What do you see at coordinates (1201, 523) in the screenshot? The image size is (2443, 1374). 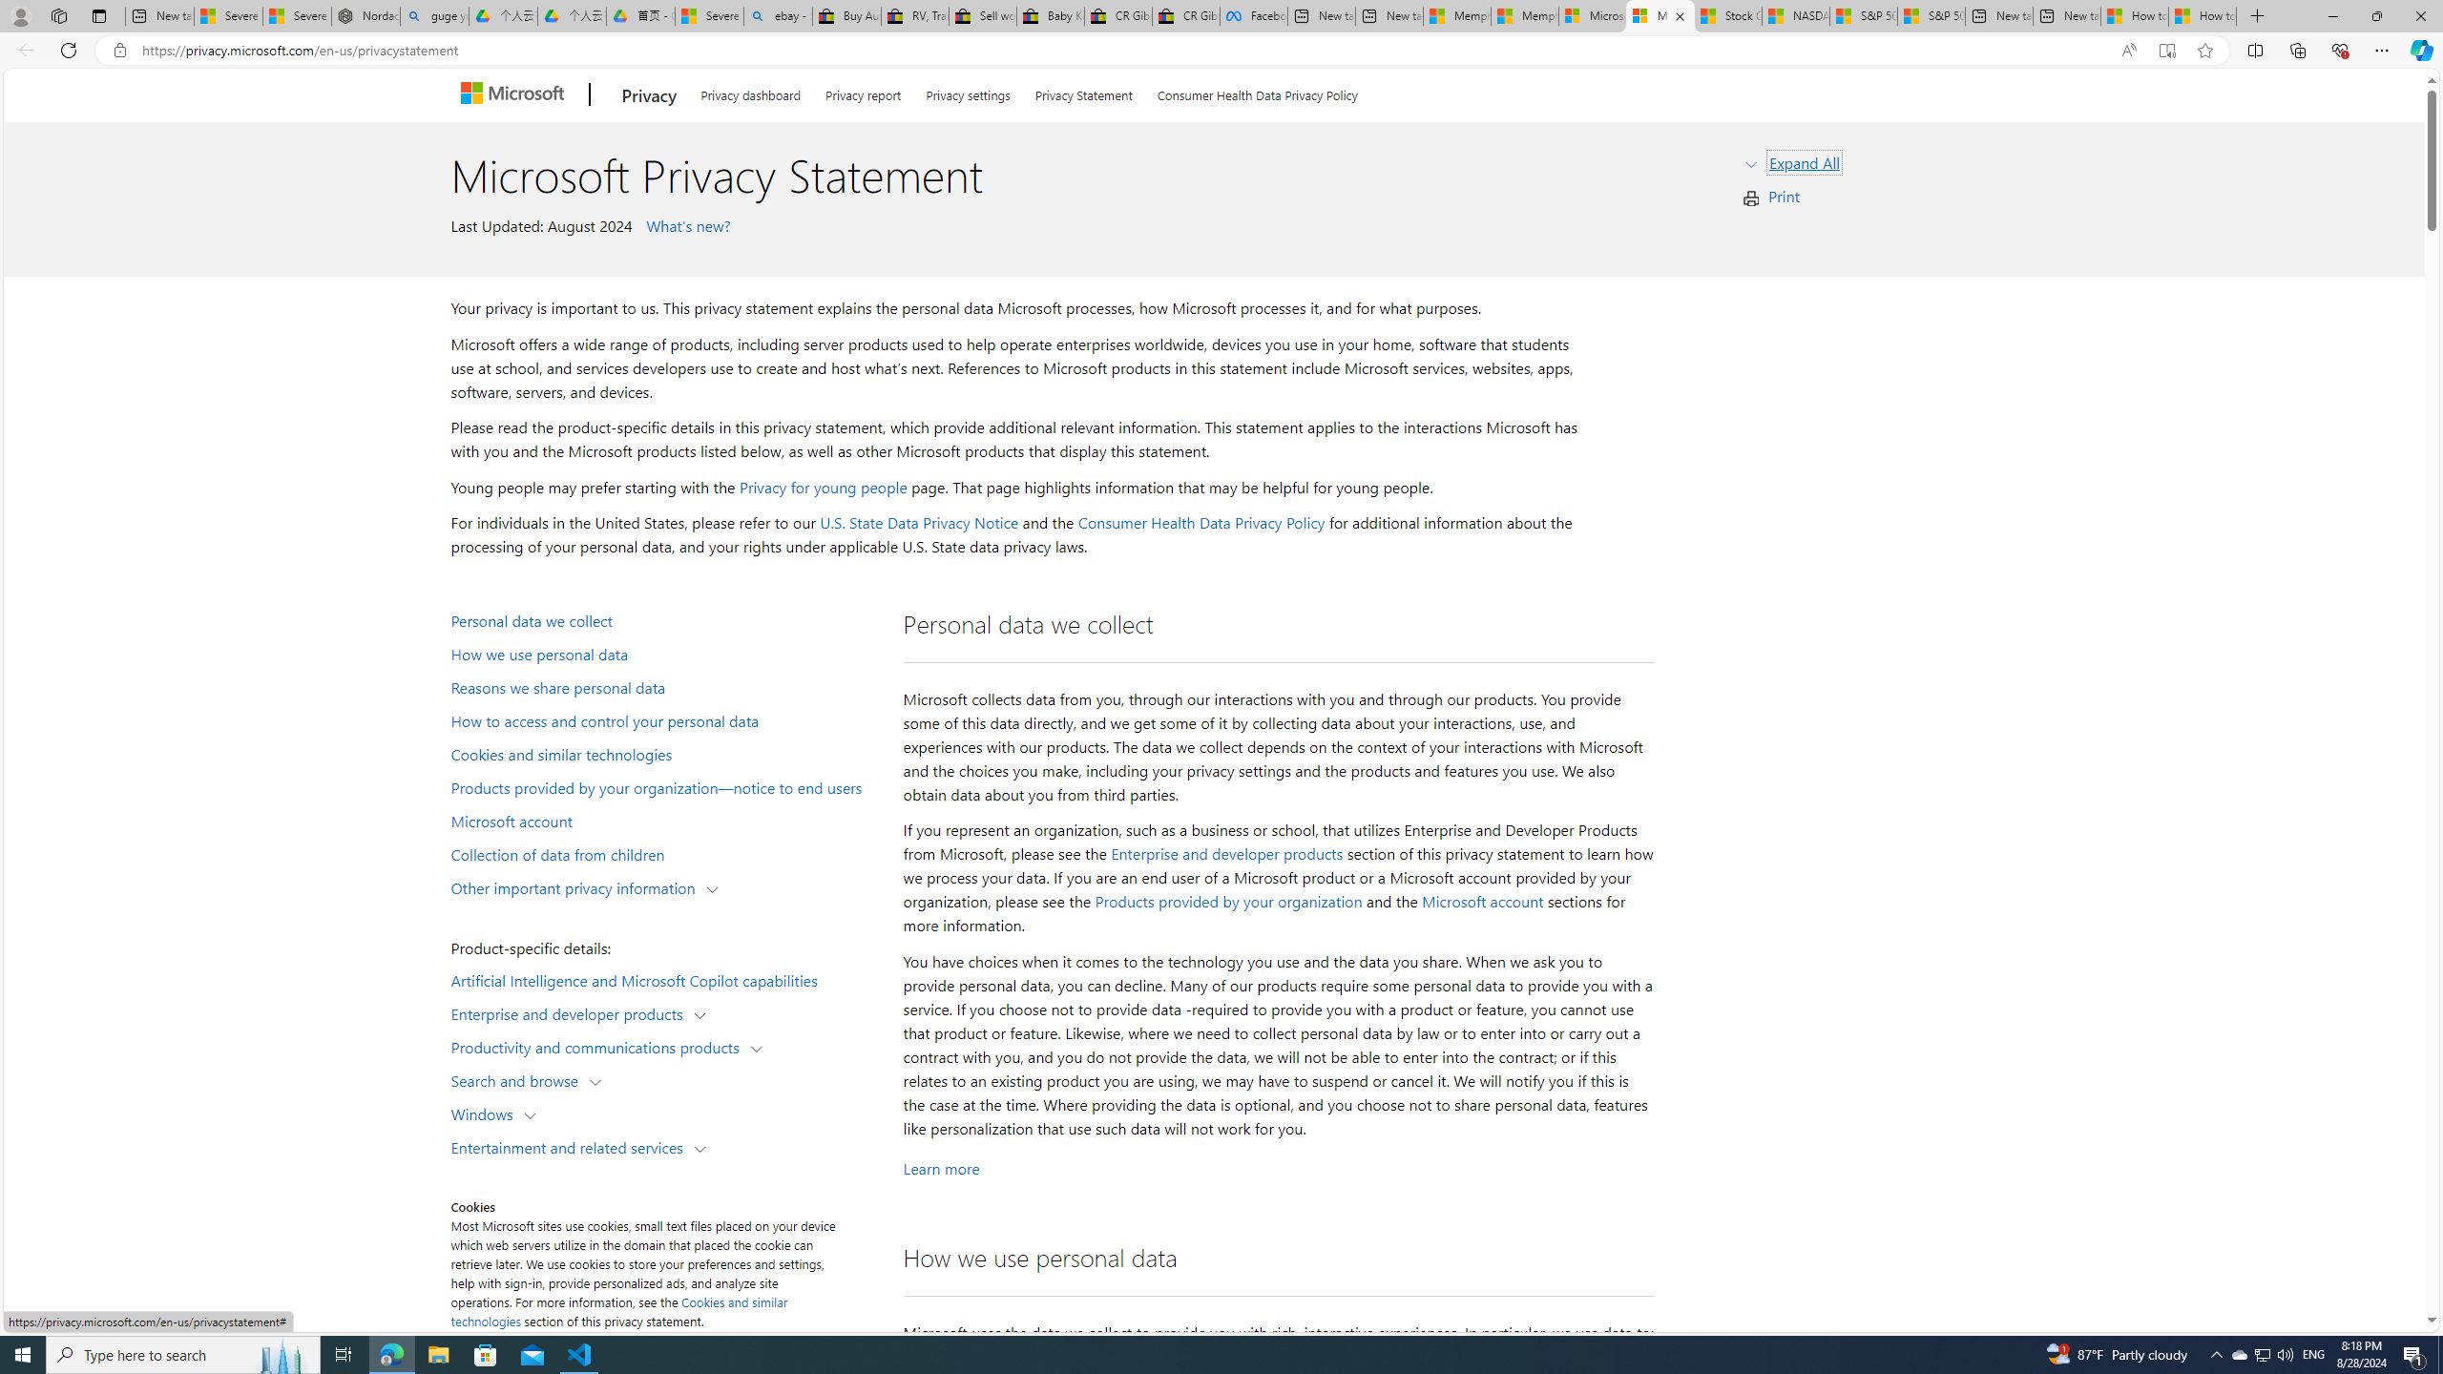 I see `Consumer Health Data Privacy Policy` at bounding box center [1201, 523].